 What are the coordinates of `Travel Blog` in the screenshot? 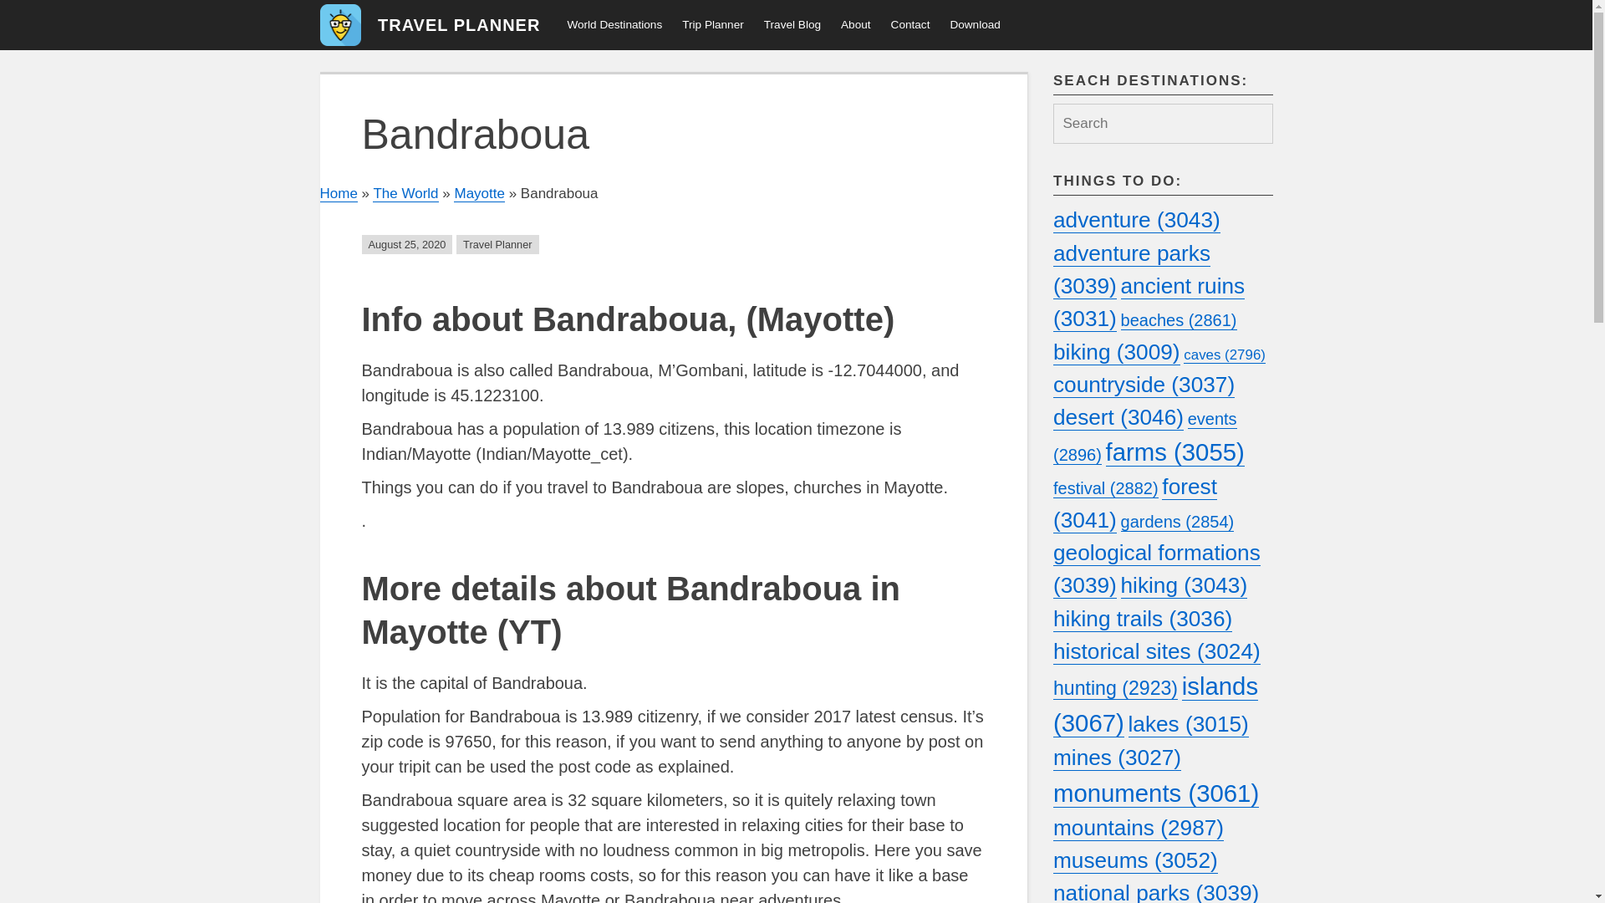 It's located at (792, 25).